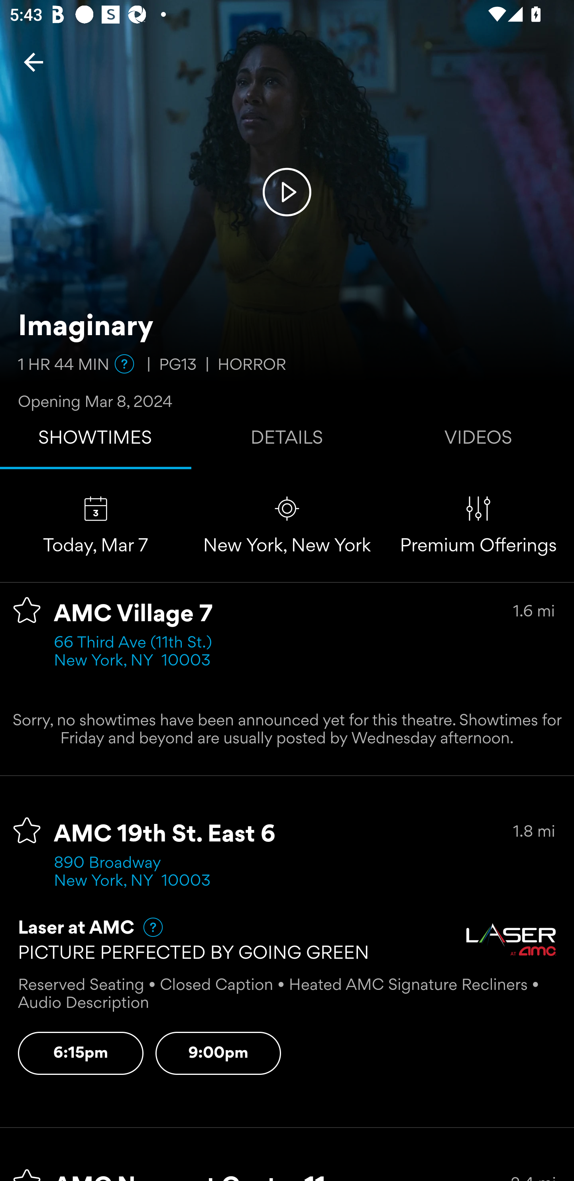  I want to click on Help, so click(124, 364).